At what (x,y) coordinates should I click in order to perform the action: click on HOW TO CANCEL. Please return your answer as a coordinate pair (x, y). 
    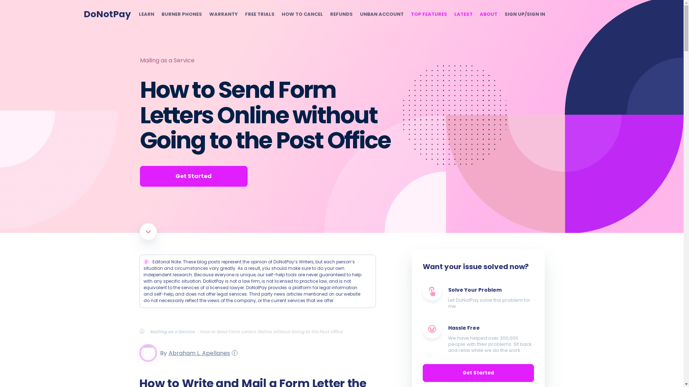
    Looking at the image, I should click on (301, 14).